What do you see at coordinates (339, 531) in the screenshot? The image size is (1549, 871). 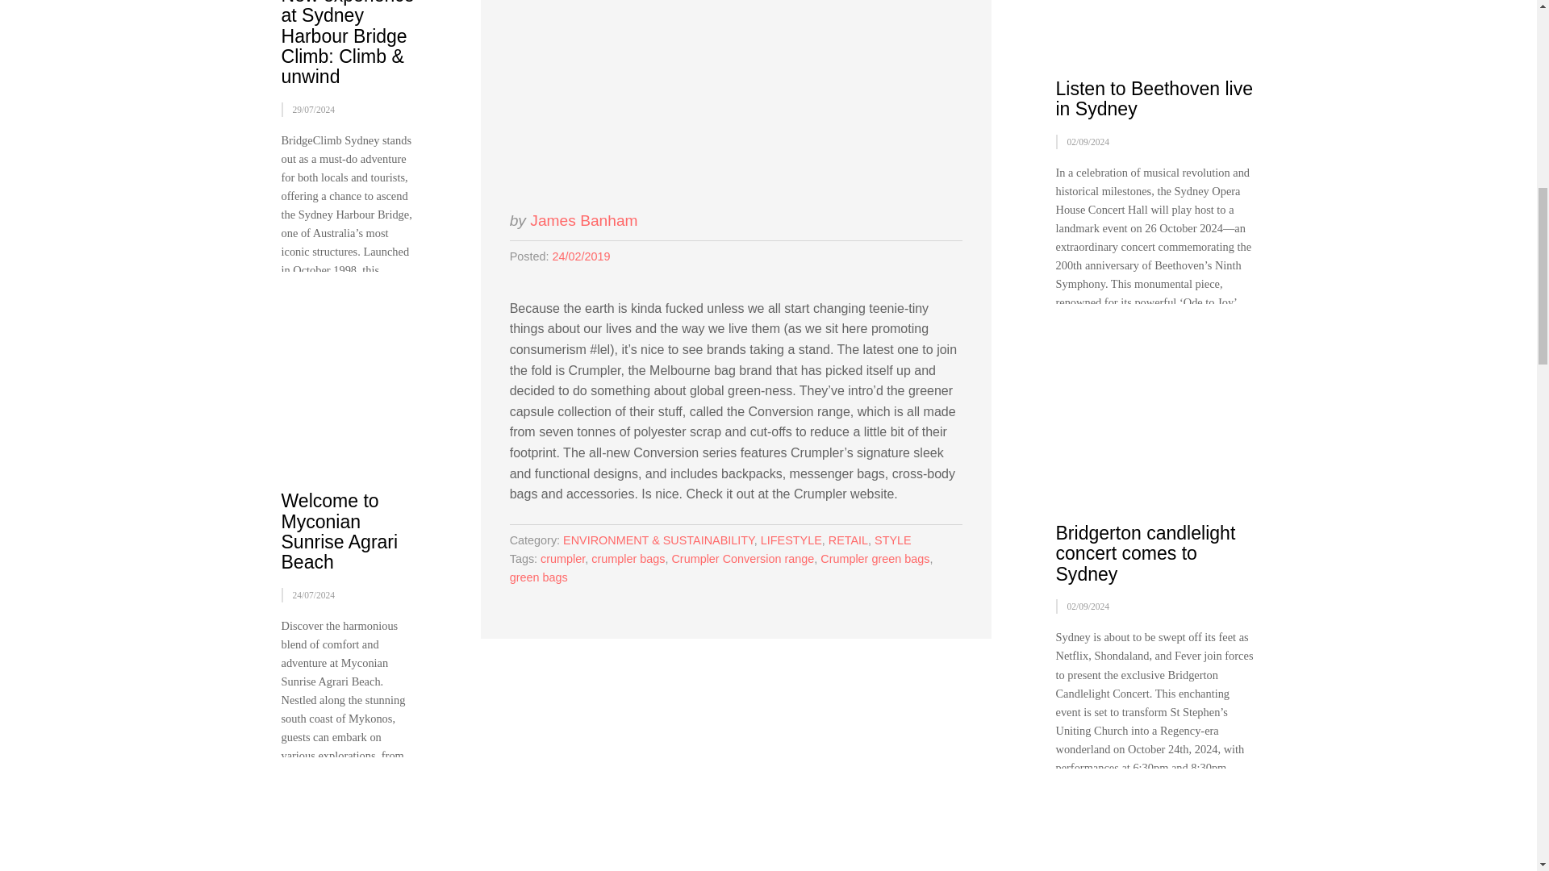 I see `Welcome to Myconian Sunrise Agrari Beach` at bounding box center [339, 531].